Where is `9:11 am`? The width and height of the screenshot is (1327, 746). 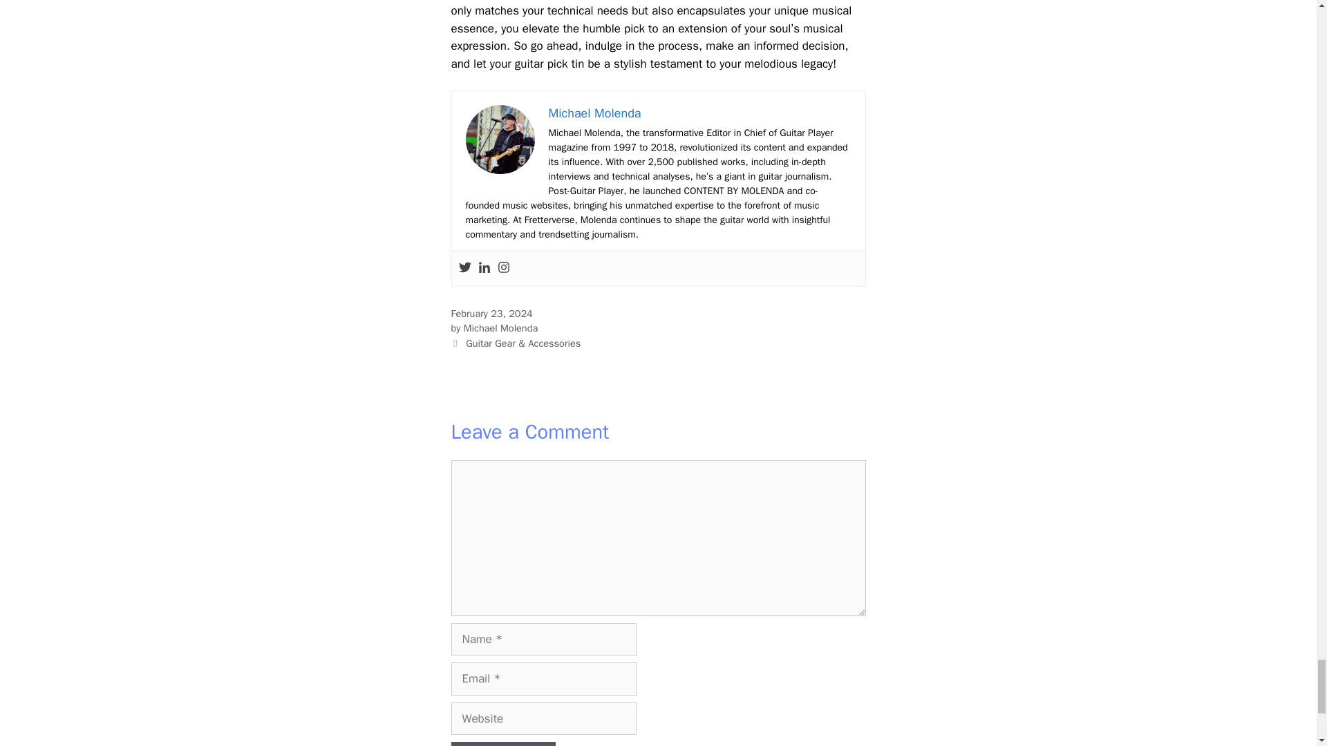 9:11 am is located at coordinates (491, 314).